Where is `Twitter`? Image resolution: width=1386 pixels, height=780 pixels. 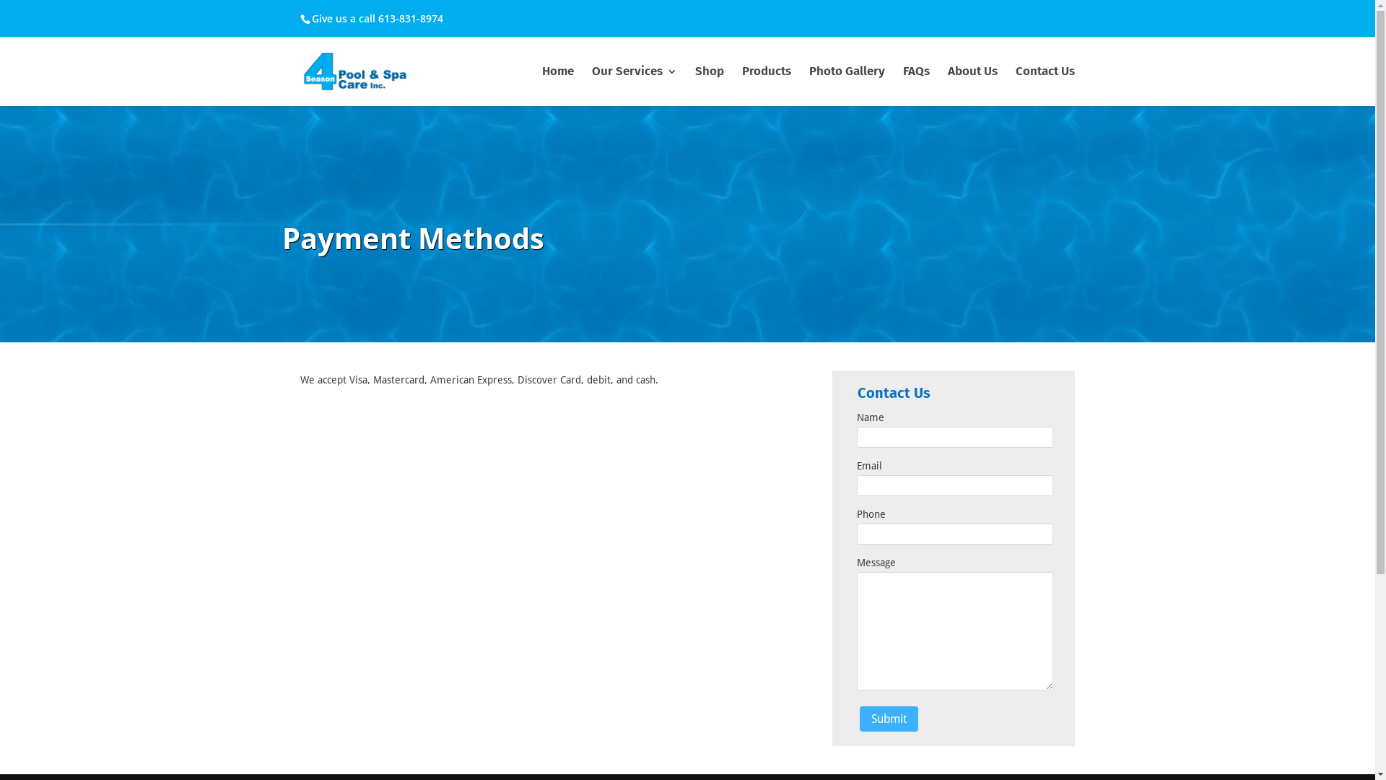
Twitter is located at coordinates (1032, 22).